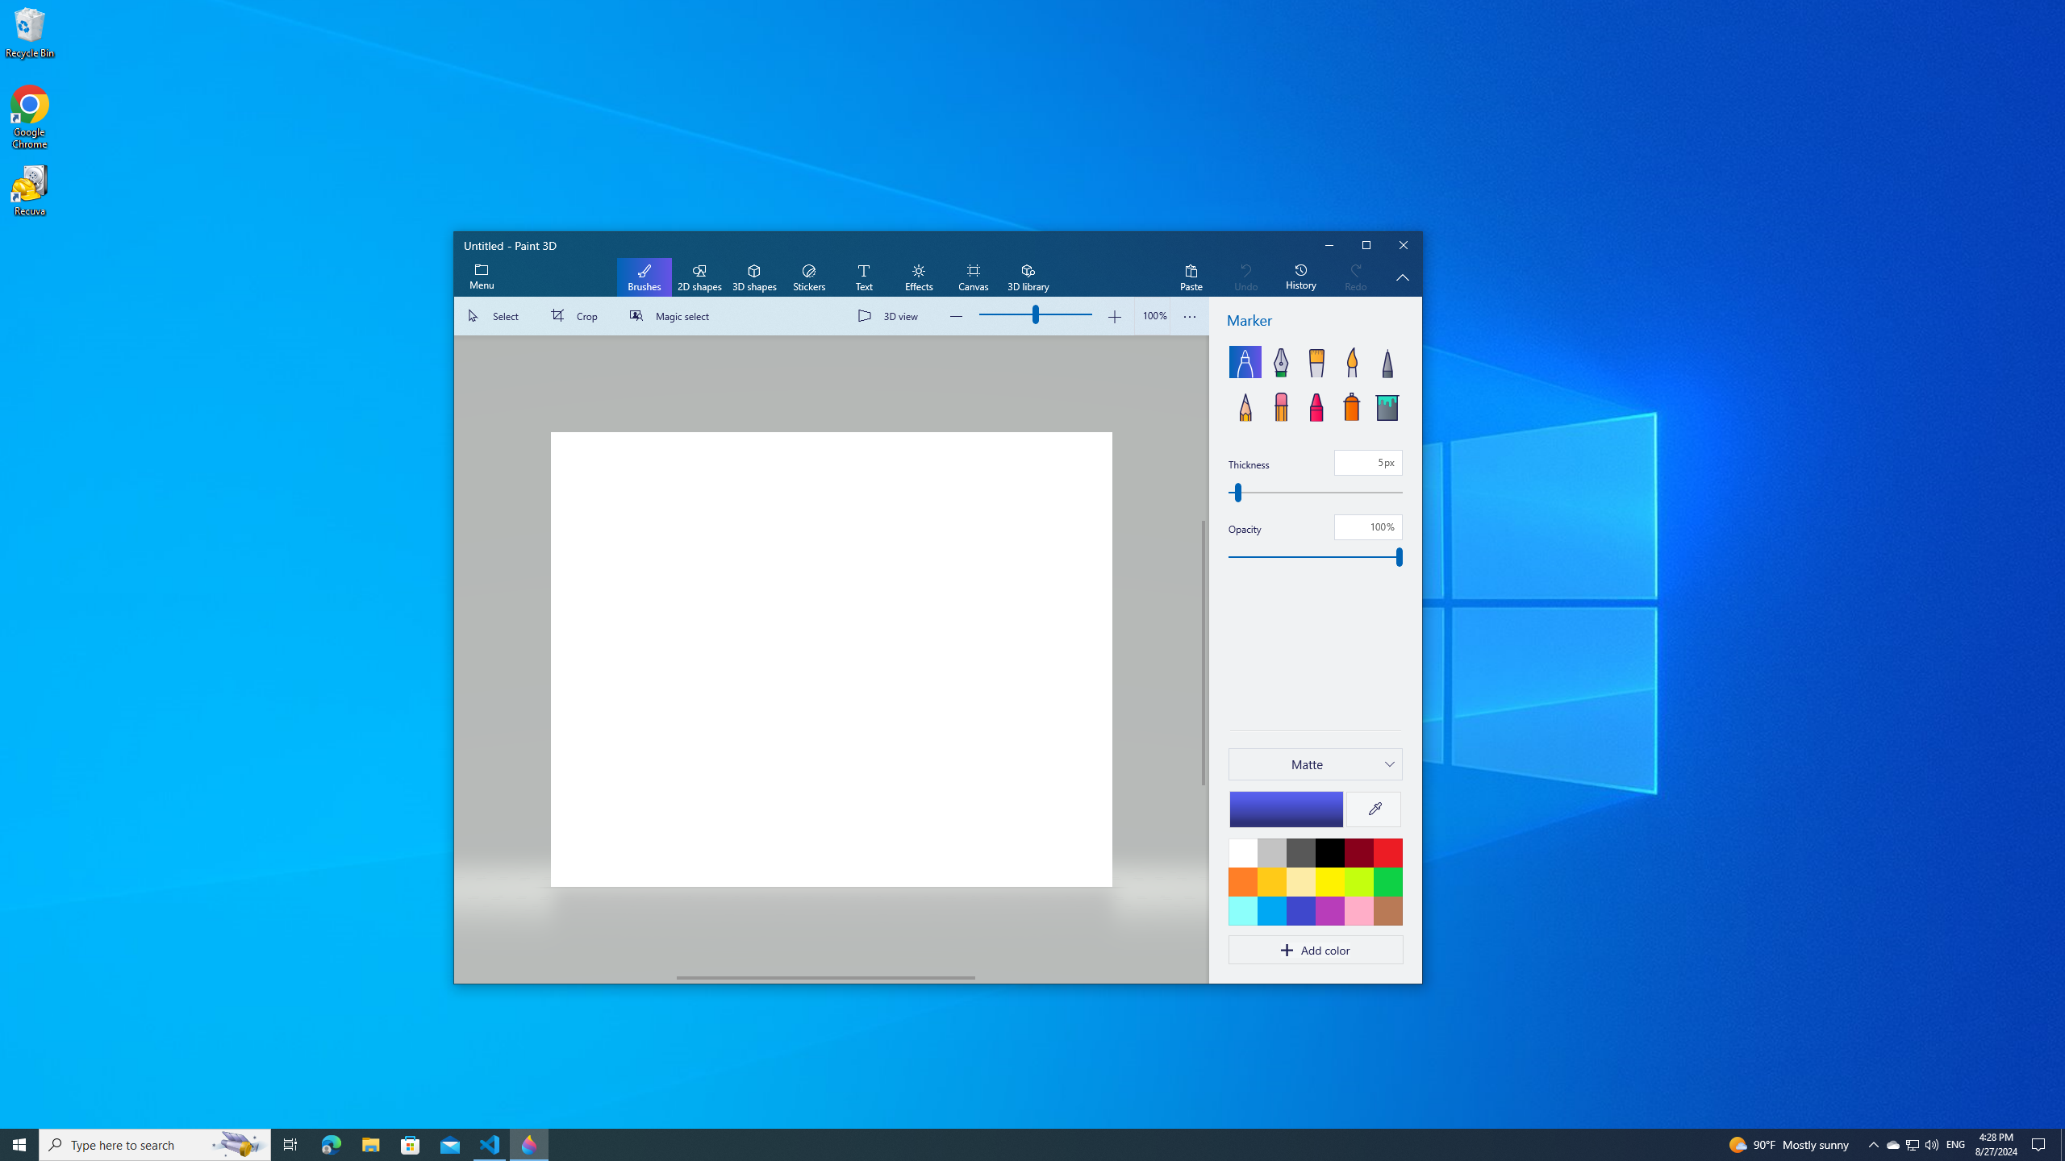 This screenshot has height=1161, width=2065. I want to click on Effects, so click(918, 277).